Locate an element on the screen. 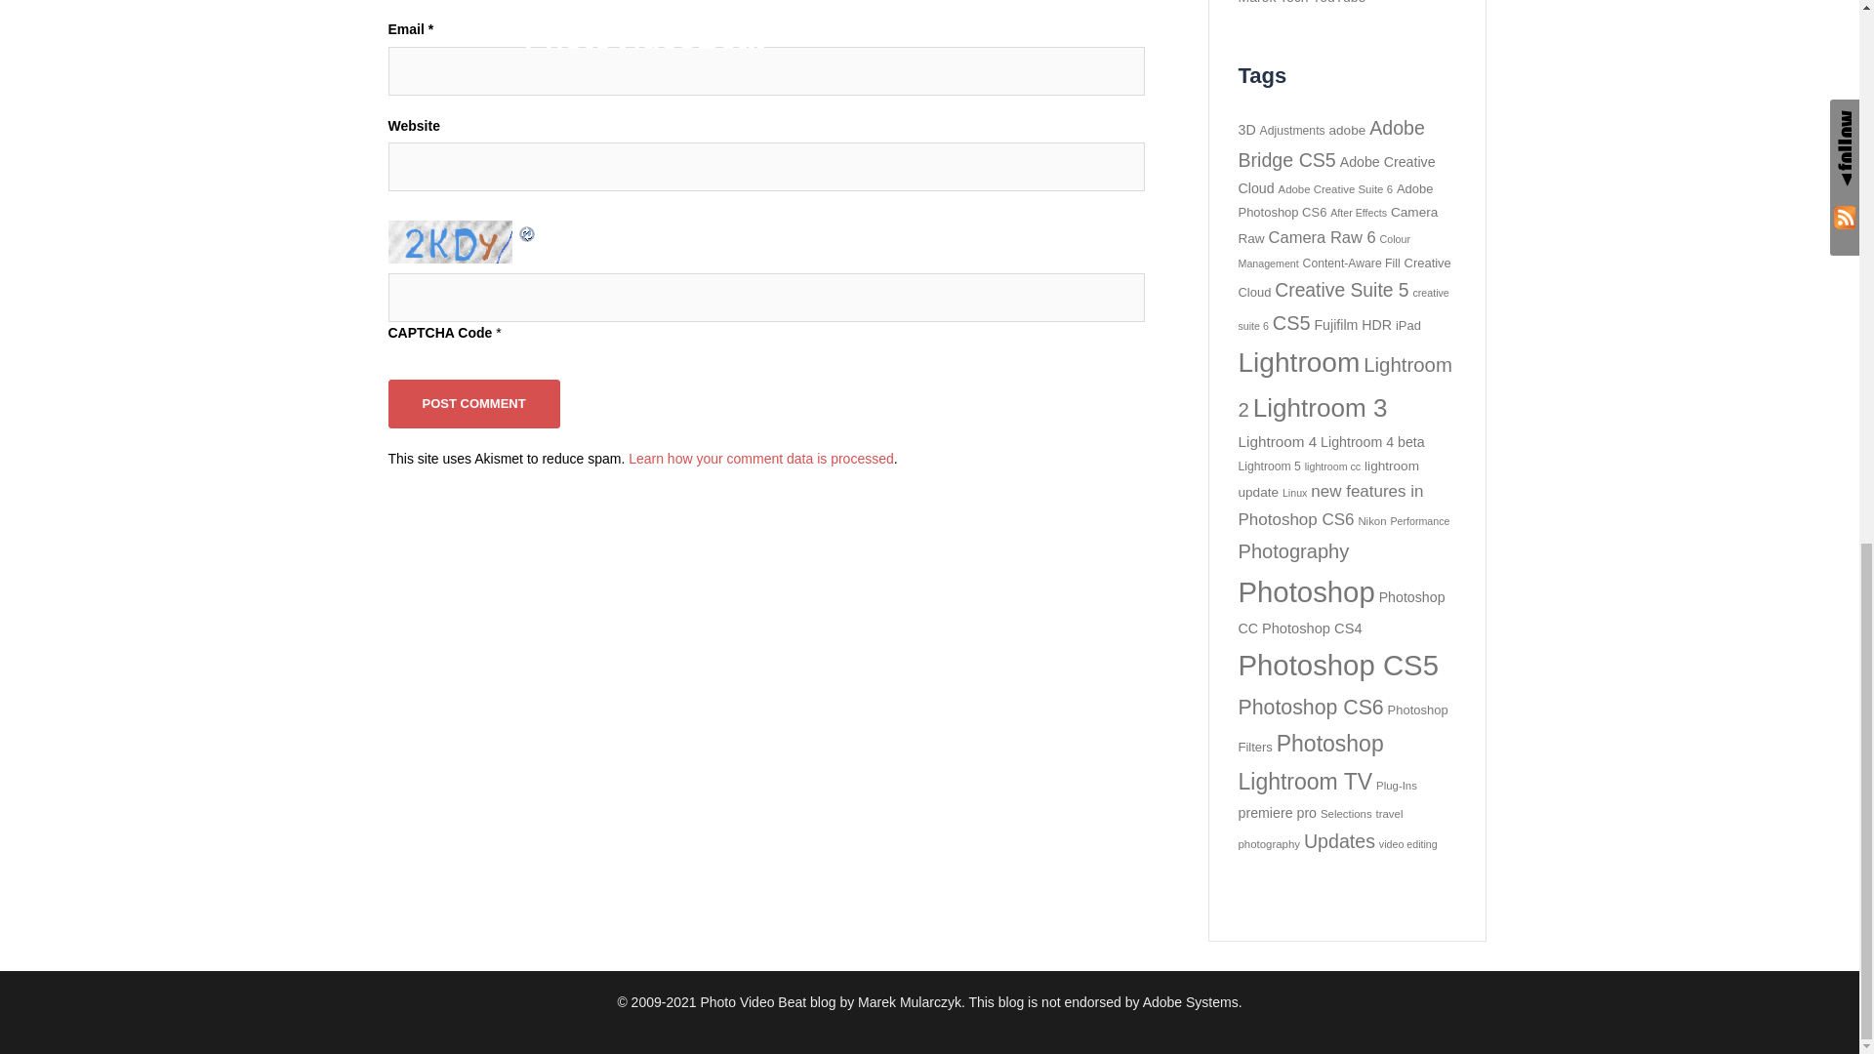  Post Comment is located at coordinates (474, 402).